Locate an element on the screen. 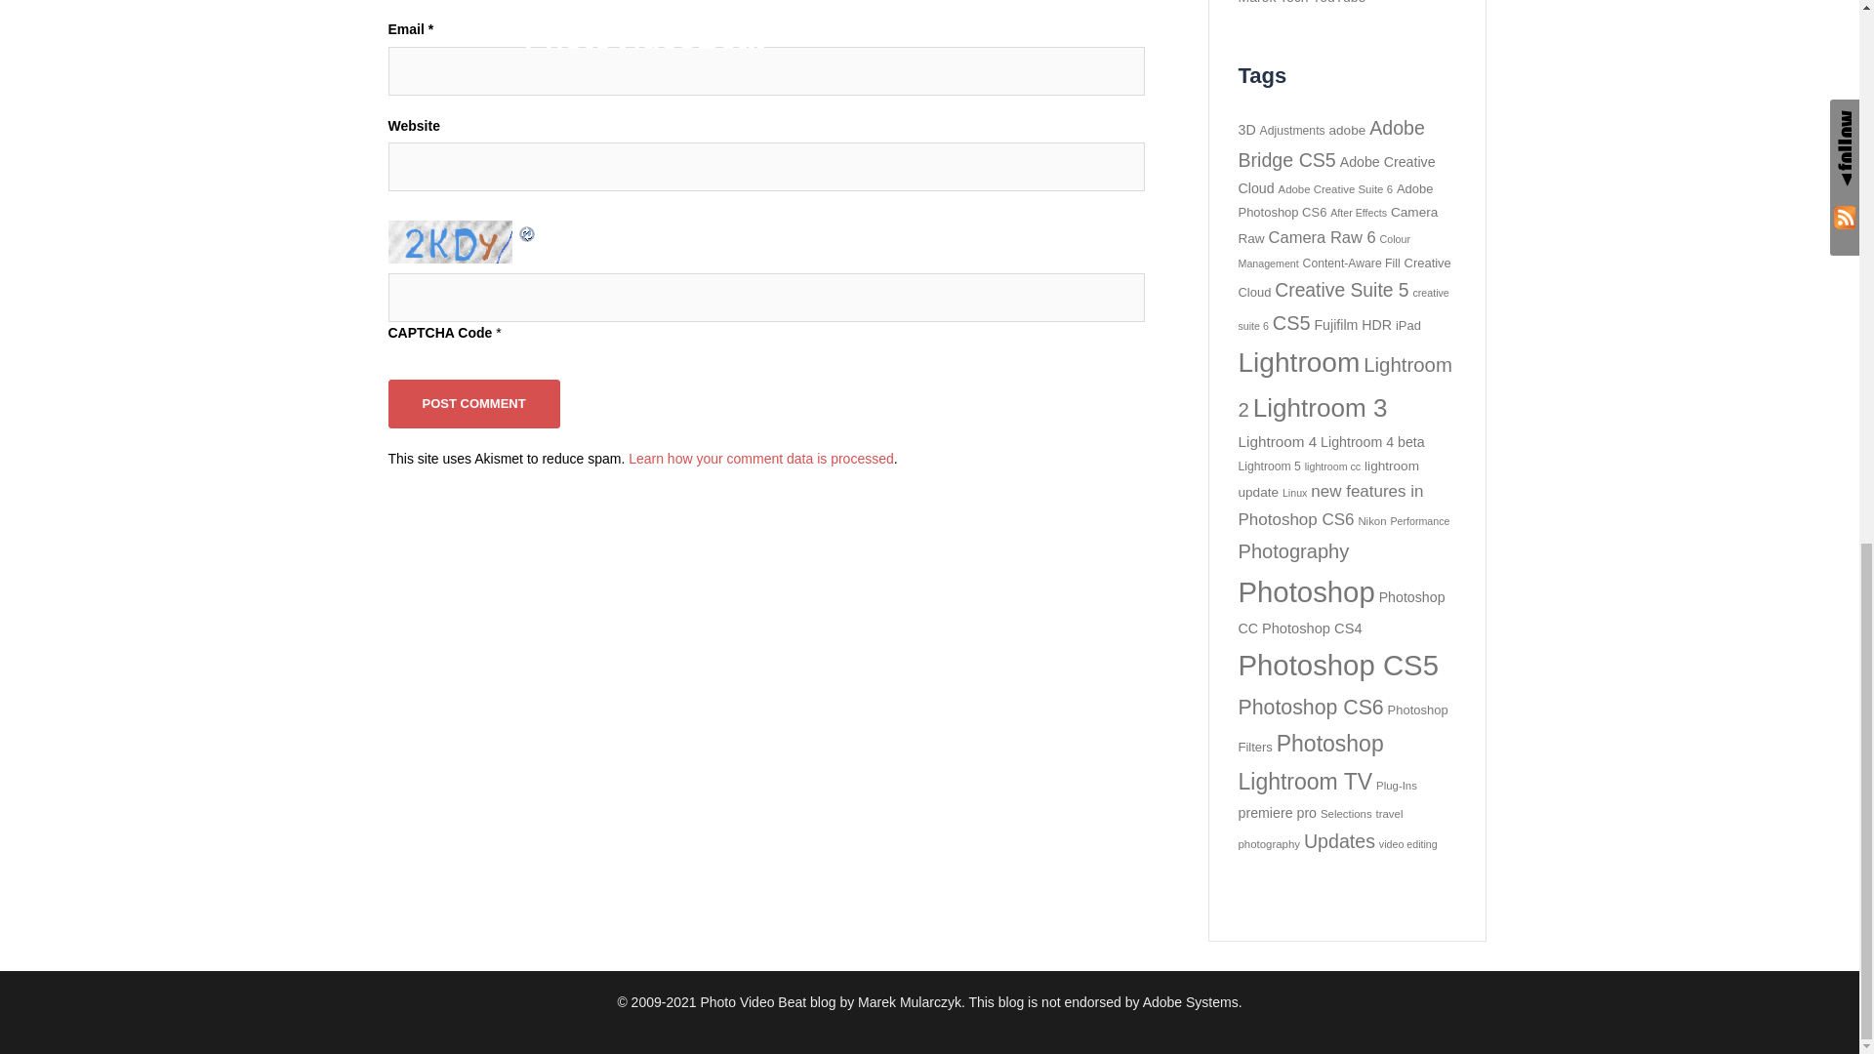  Post Comment is located at coordinates (474, 402).